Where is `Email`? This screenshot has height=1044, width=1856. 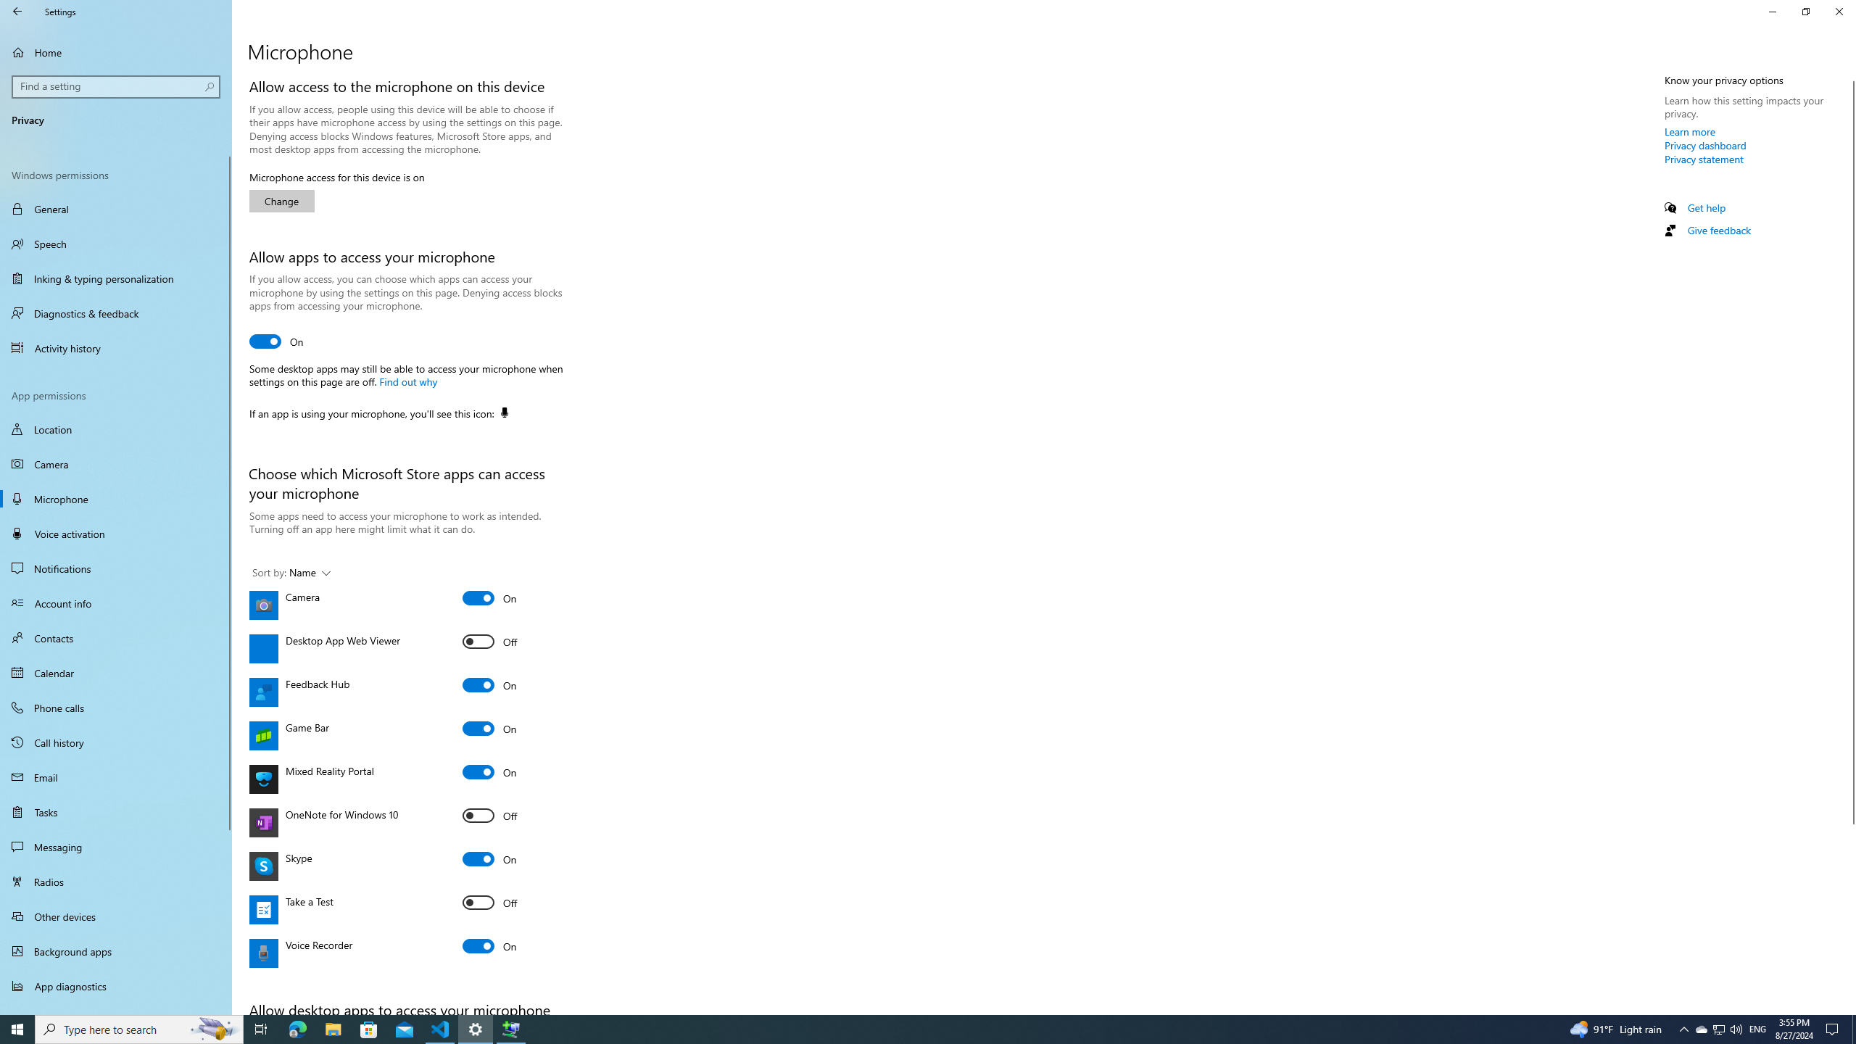
Email is located at coordinates (116, 777).